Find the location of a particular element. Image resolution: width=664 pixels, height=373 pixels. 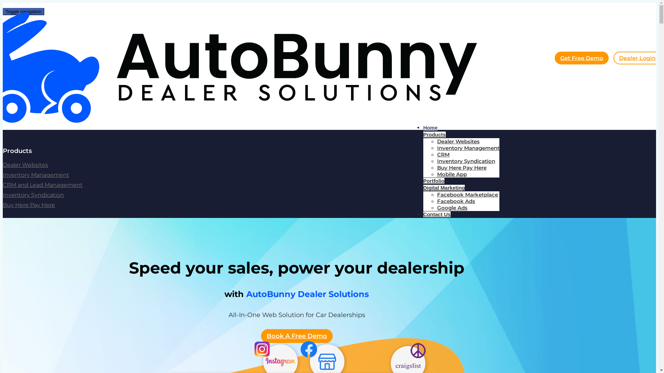

Mobile App is located at coordinates (452, 174).